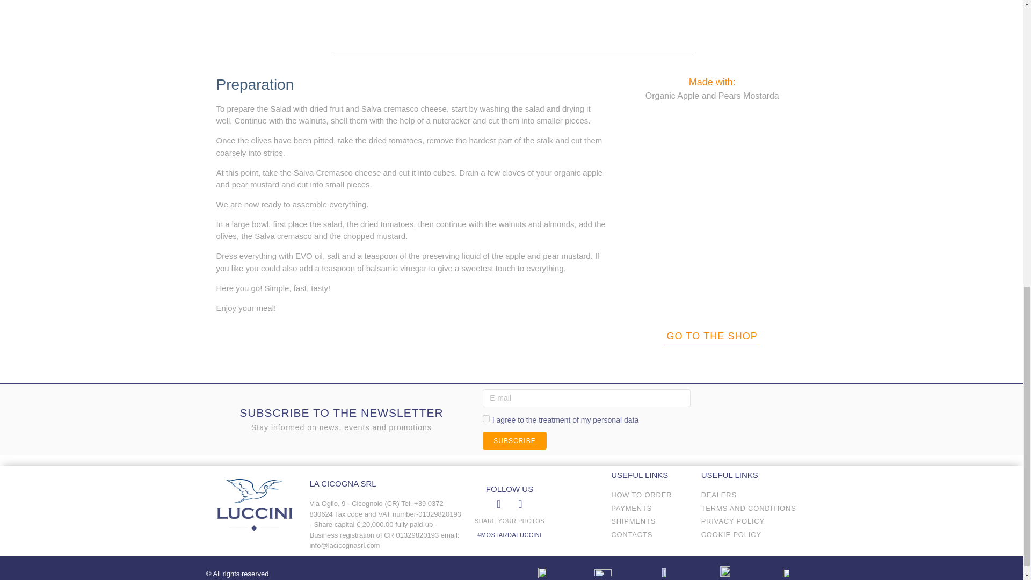  What do you see at coordinates (650, 508) in the screenshot?
I see `PAYMENTS` at bounding box center [650, 508].